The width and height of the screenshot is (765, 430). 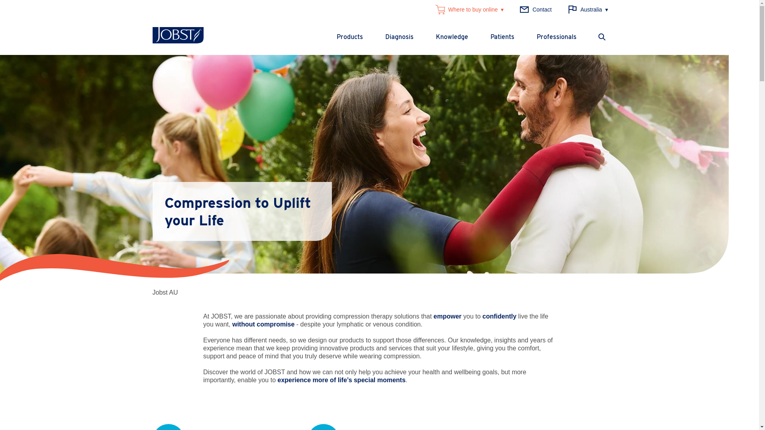 What do you see at coordinates (556, 37) in the screenshot?
I see `Professionals` at bounding box center [556, 37].